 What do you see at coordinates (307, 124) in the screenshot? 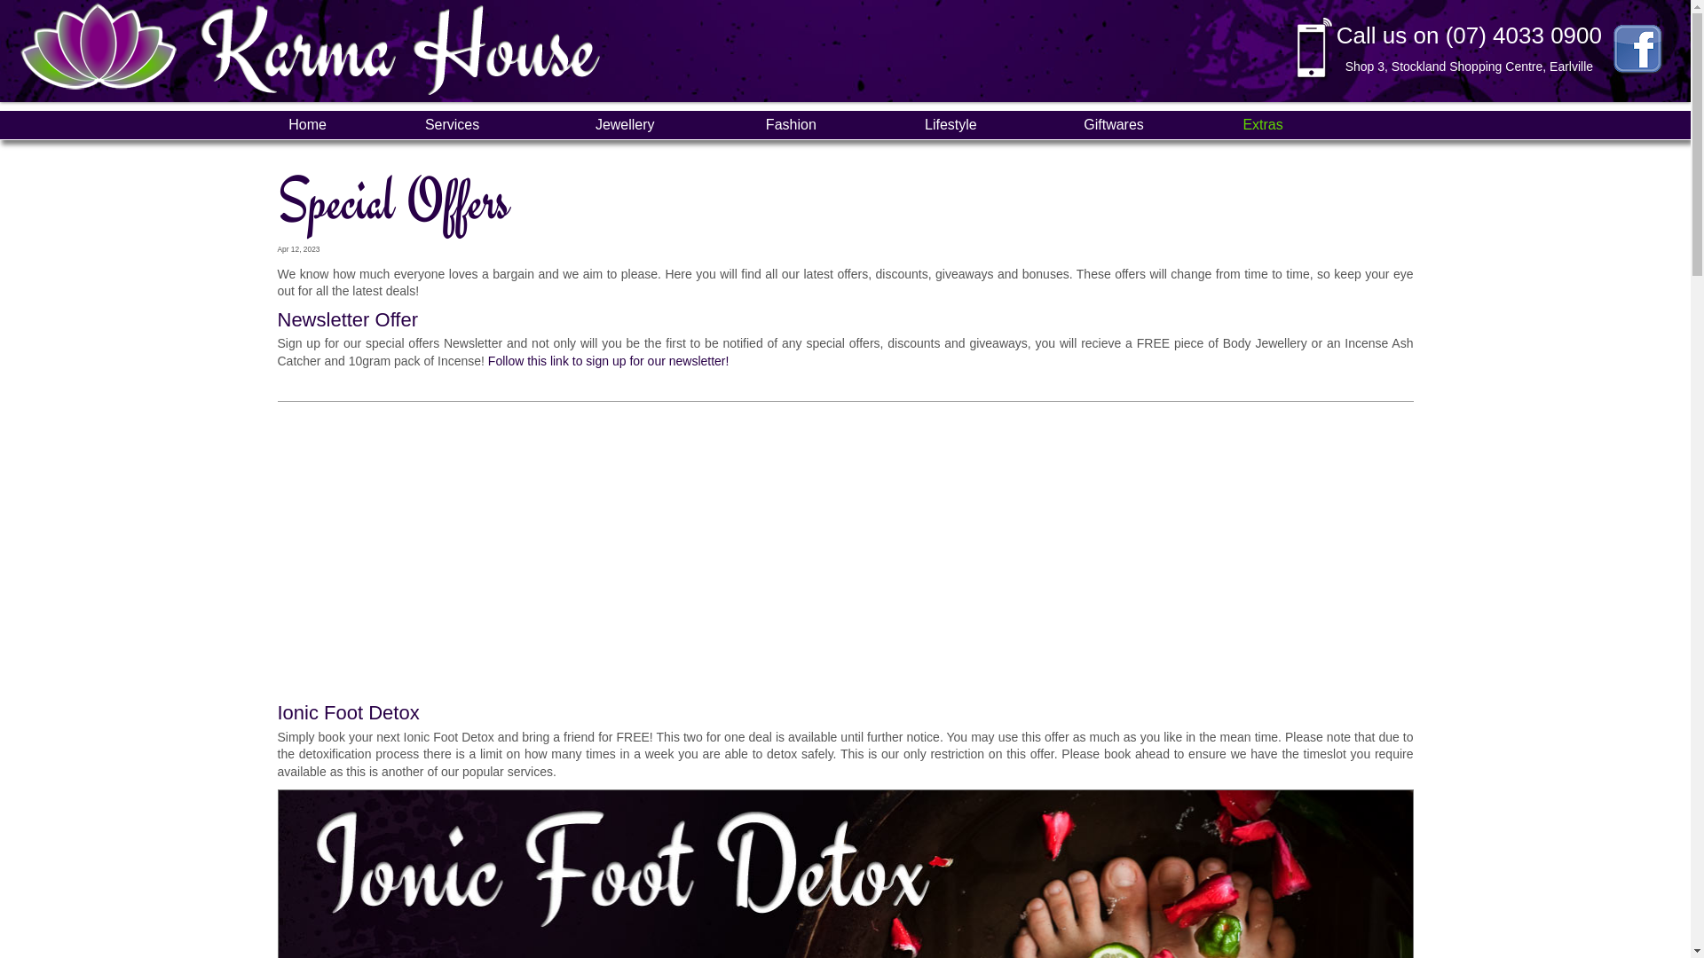
I see `Home` at bounding box center [307, 124].